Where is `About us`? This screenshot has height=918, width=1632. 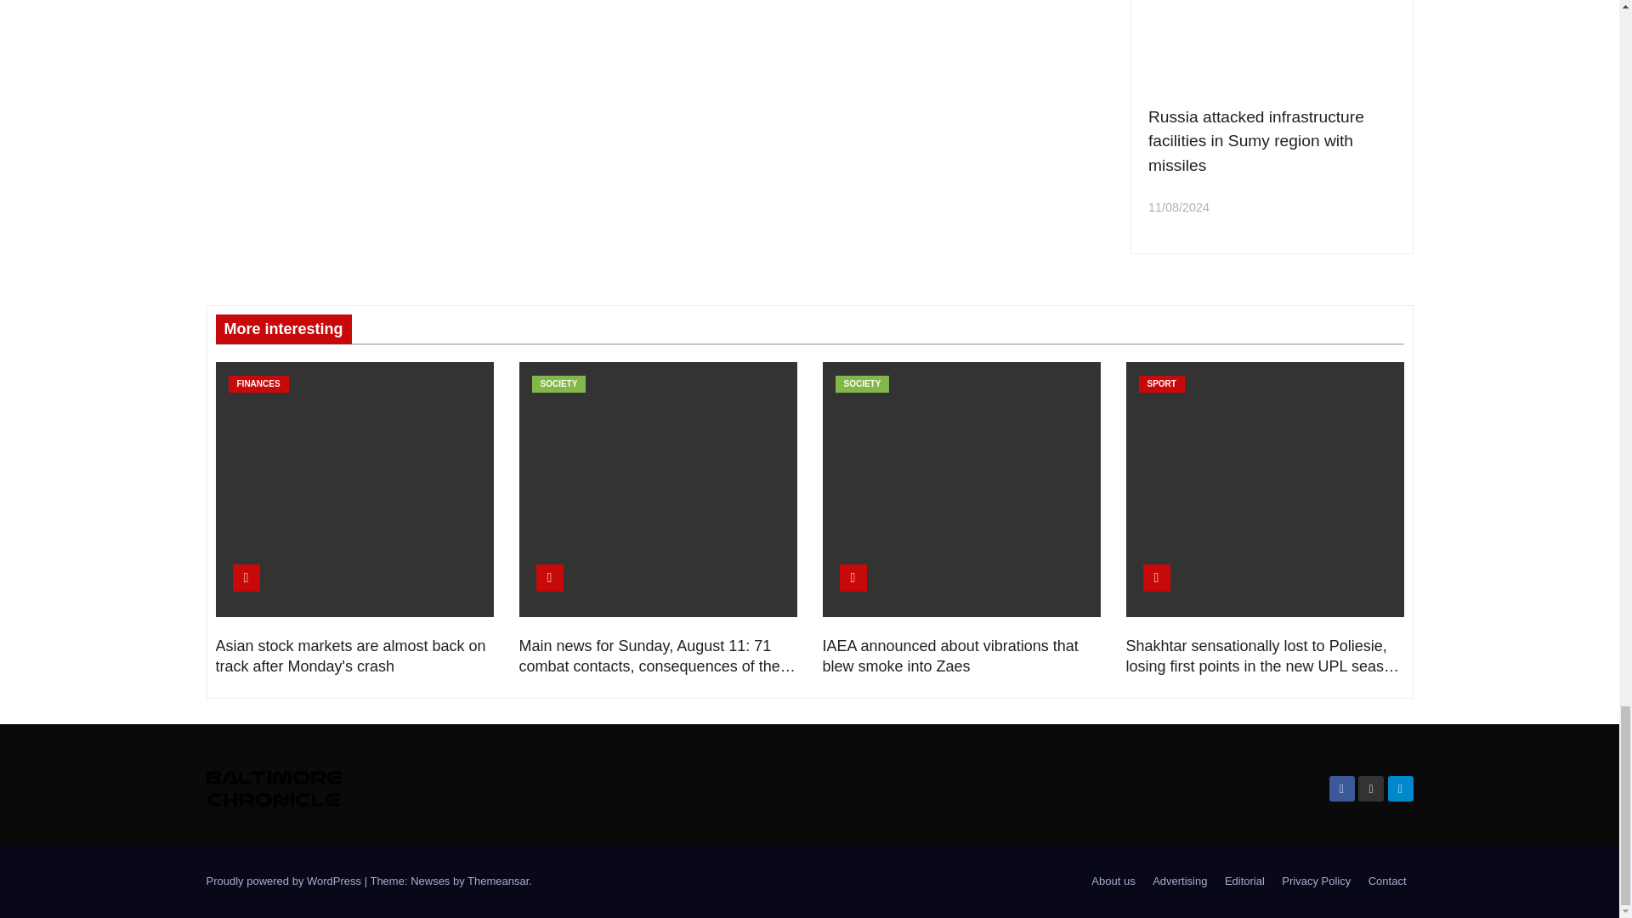
About us is located at coordinates (1113, 881).